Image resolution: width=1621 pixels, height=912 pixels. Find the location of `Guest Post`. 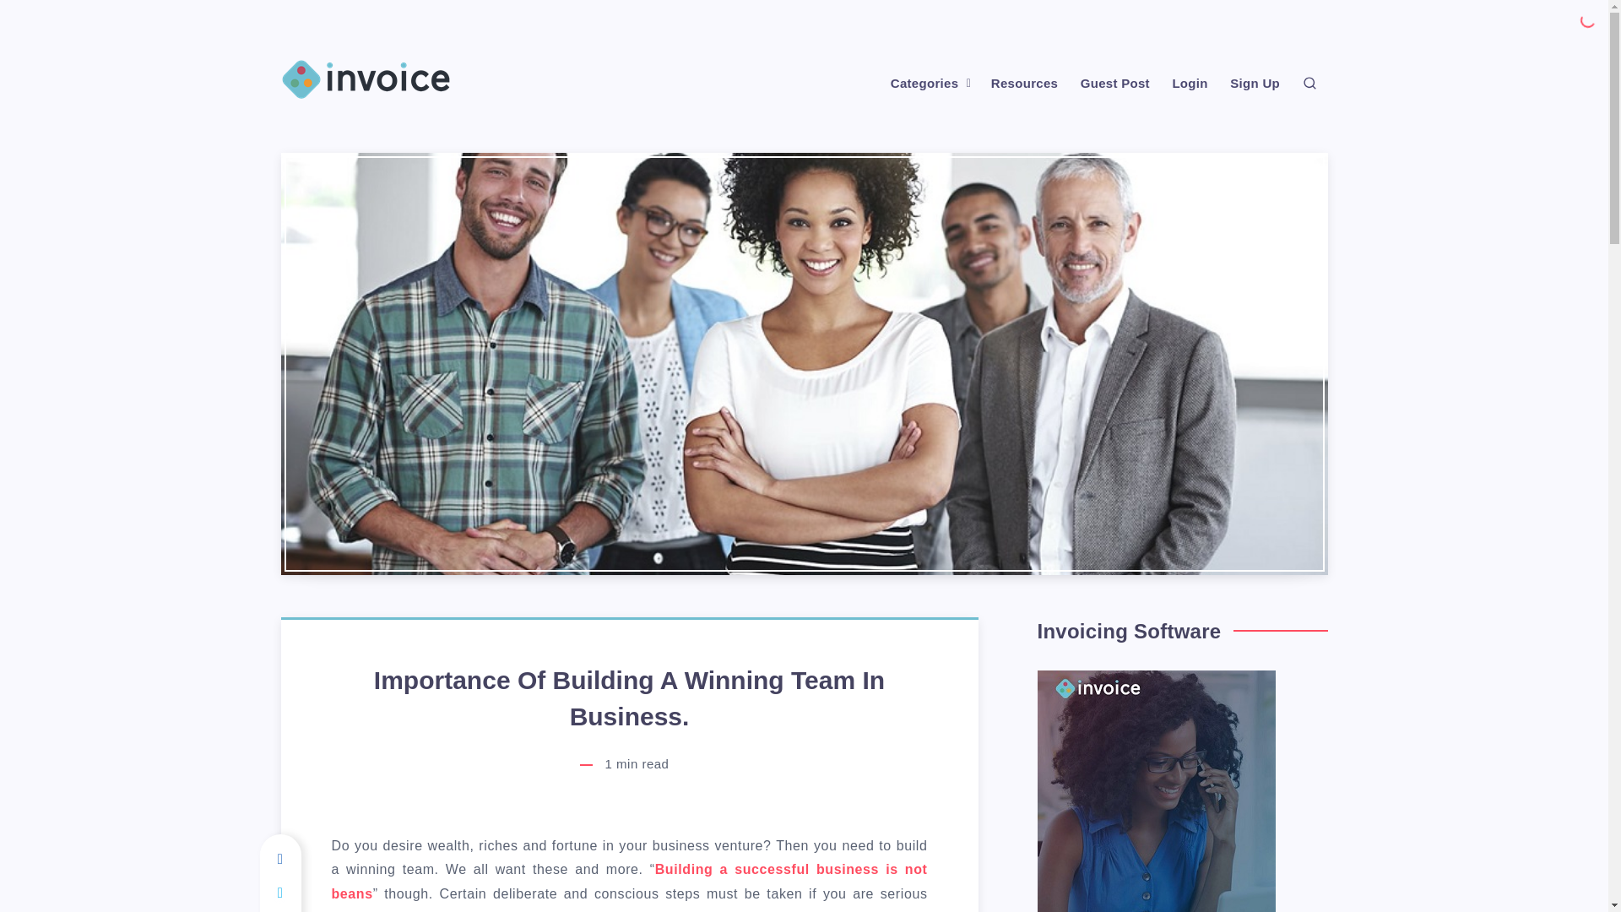

Guest Post is located at coordinates (1114, 84).